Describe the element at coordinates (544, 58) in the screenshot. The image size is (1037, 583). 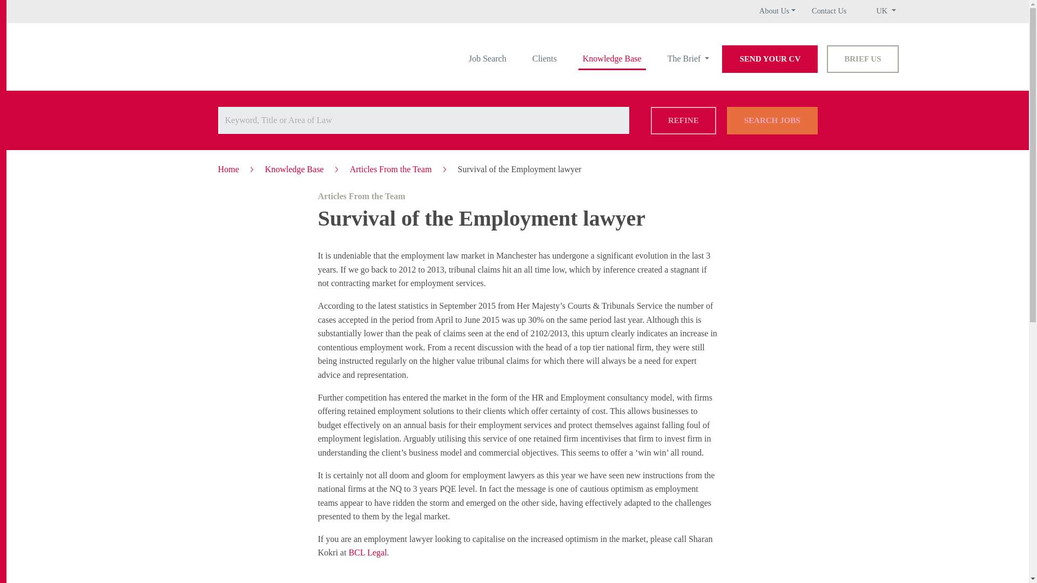
I see `Clients` at that location.